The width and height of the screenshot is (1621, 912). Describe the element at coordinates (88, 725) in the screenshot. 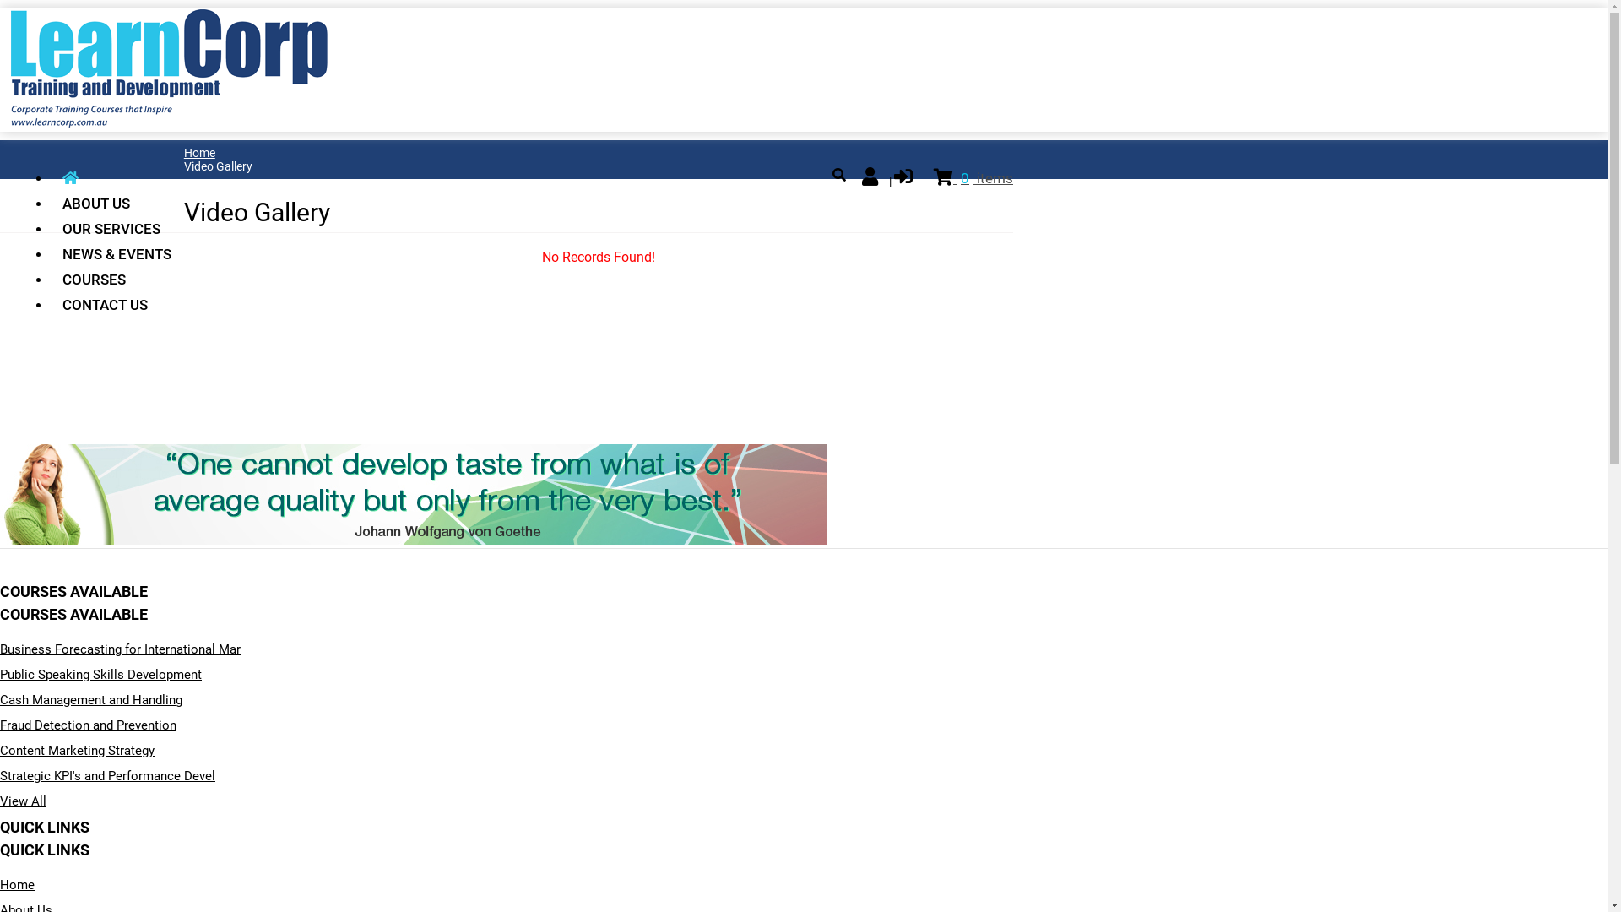

I see `Fraud Detection and Prevention` at that location.